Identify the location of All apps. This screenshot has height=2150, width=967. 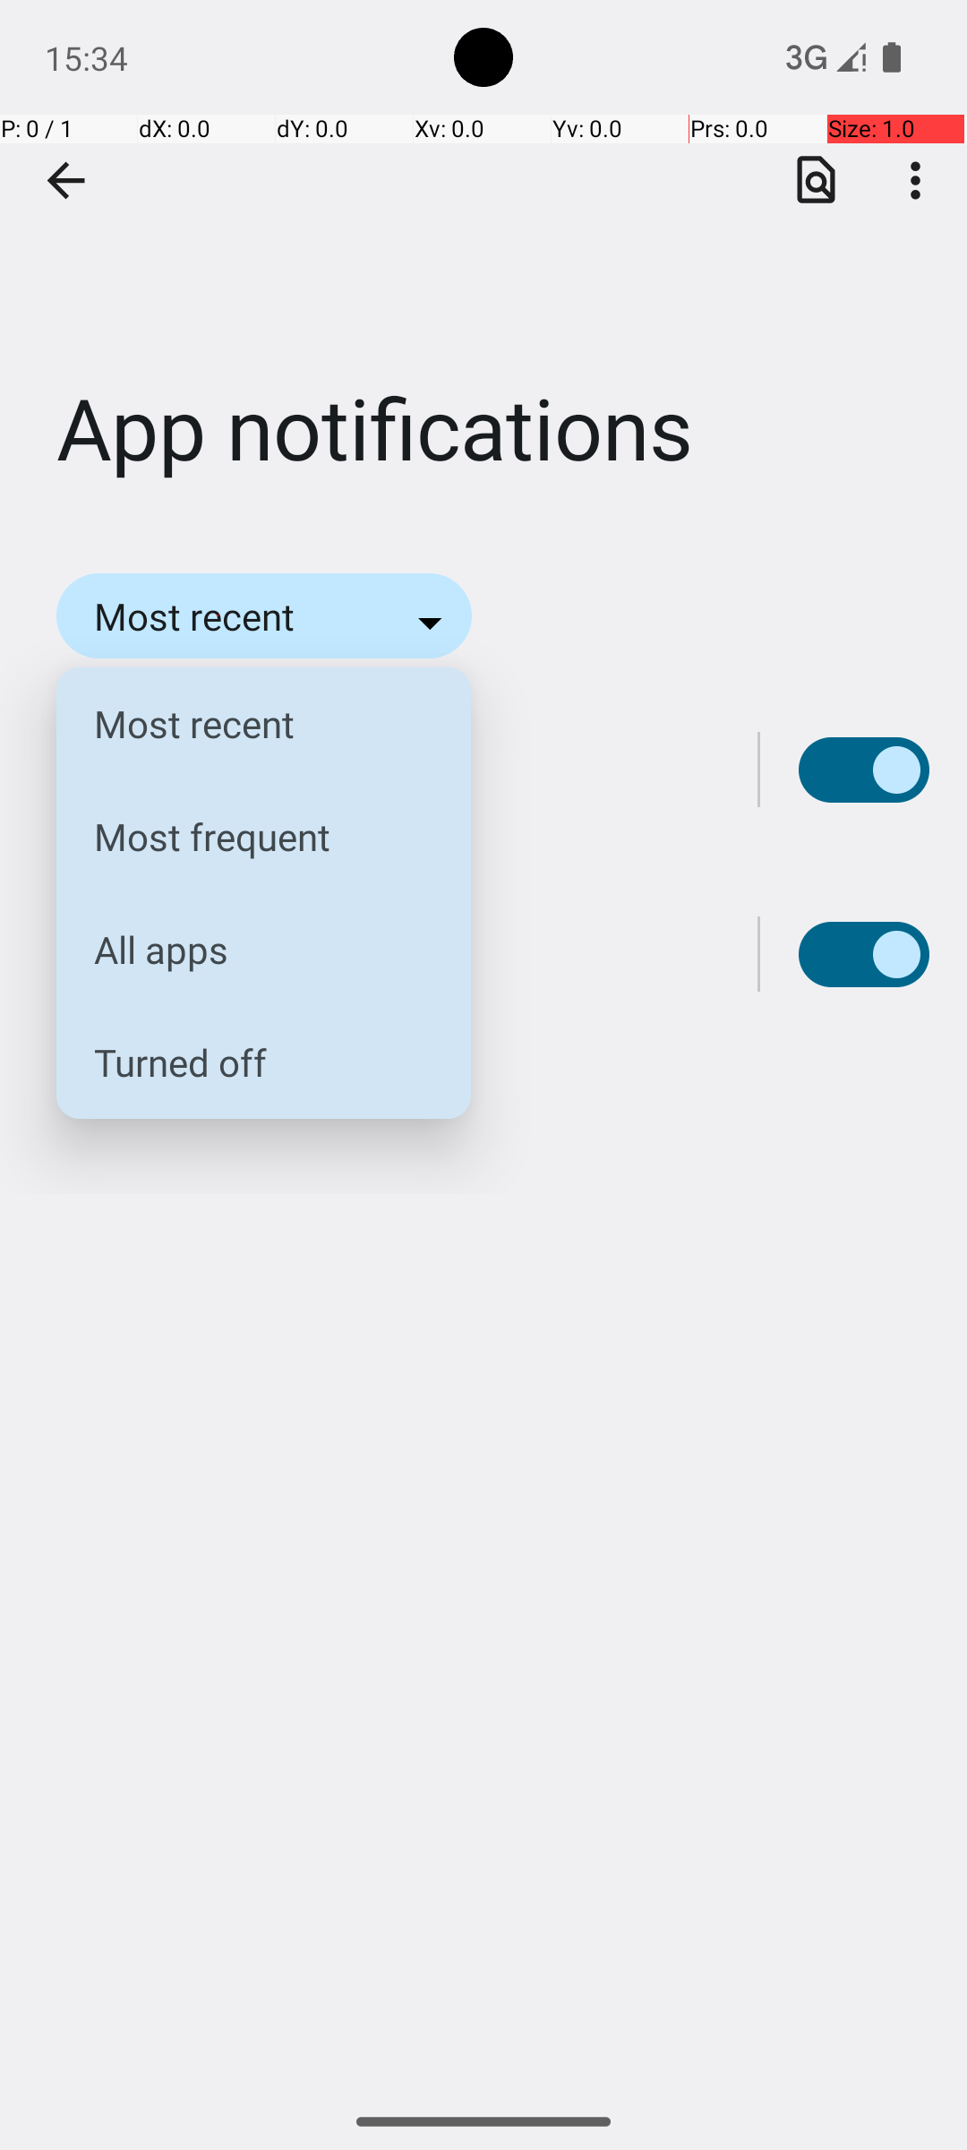
(250, 950).